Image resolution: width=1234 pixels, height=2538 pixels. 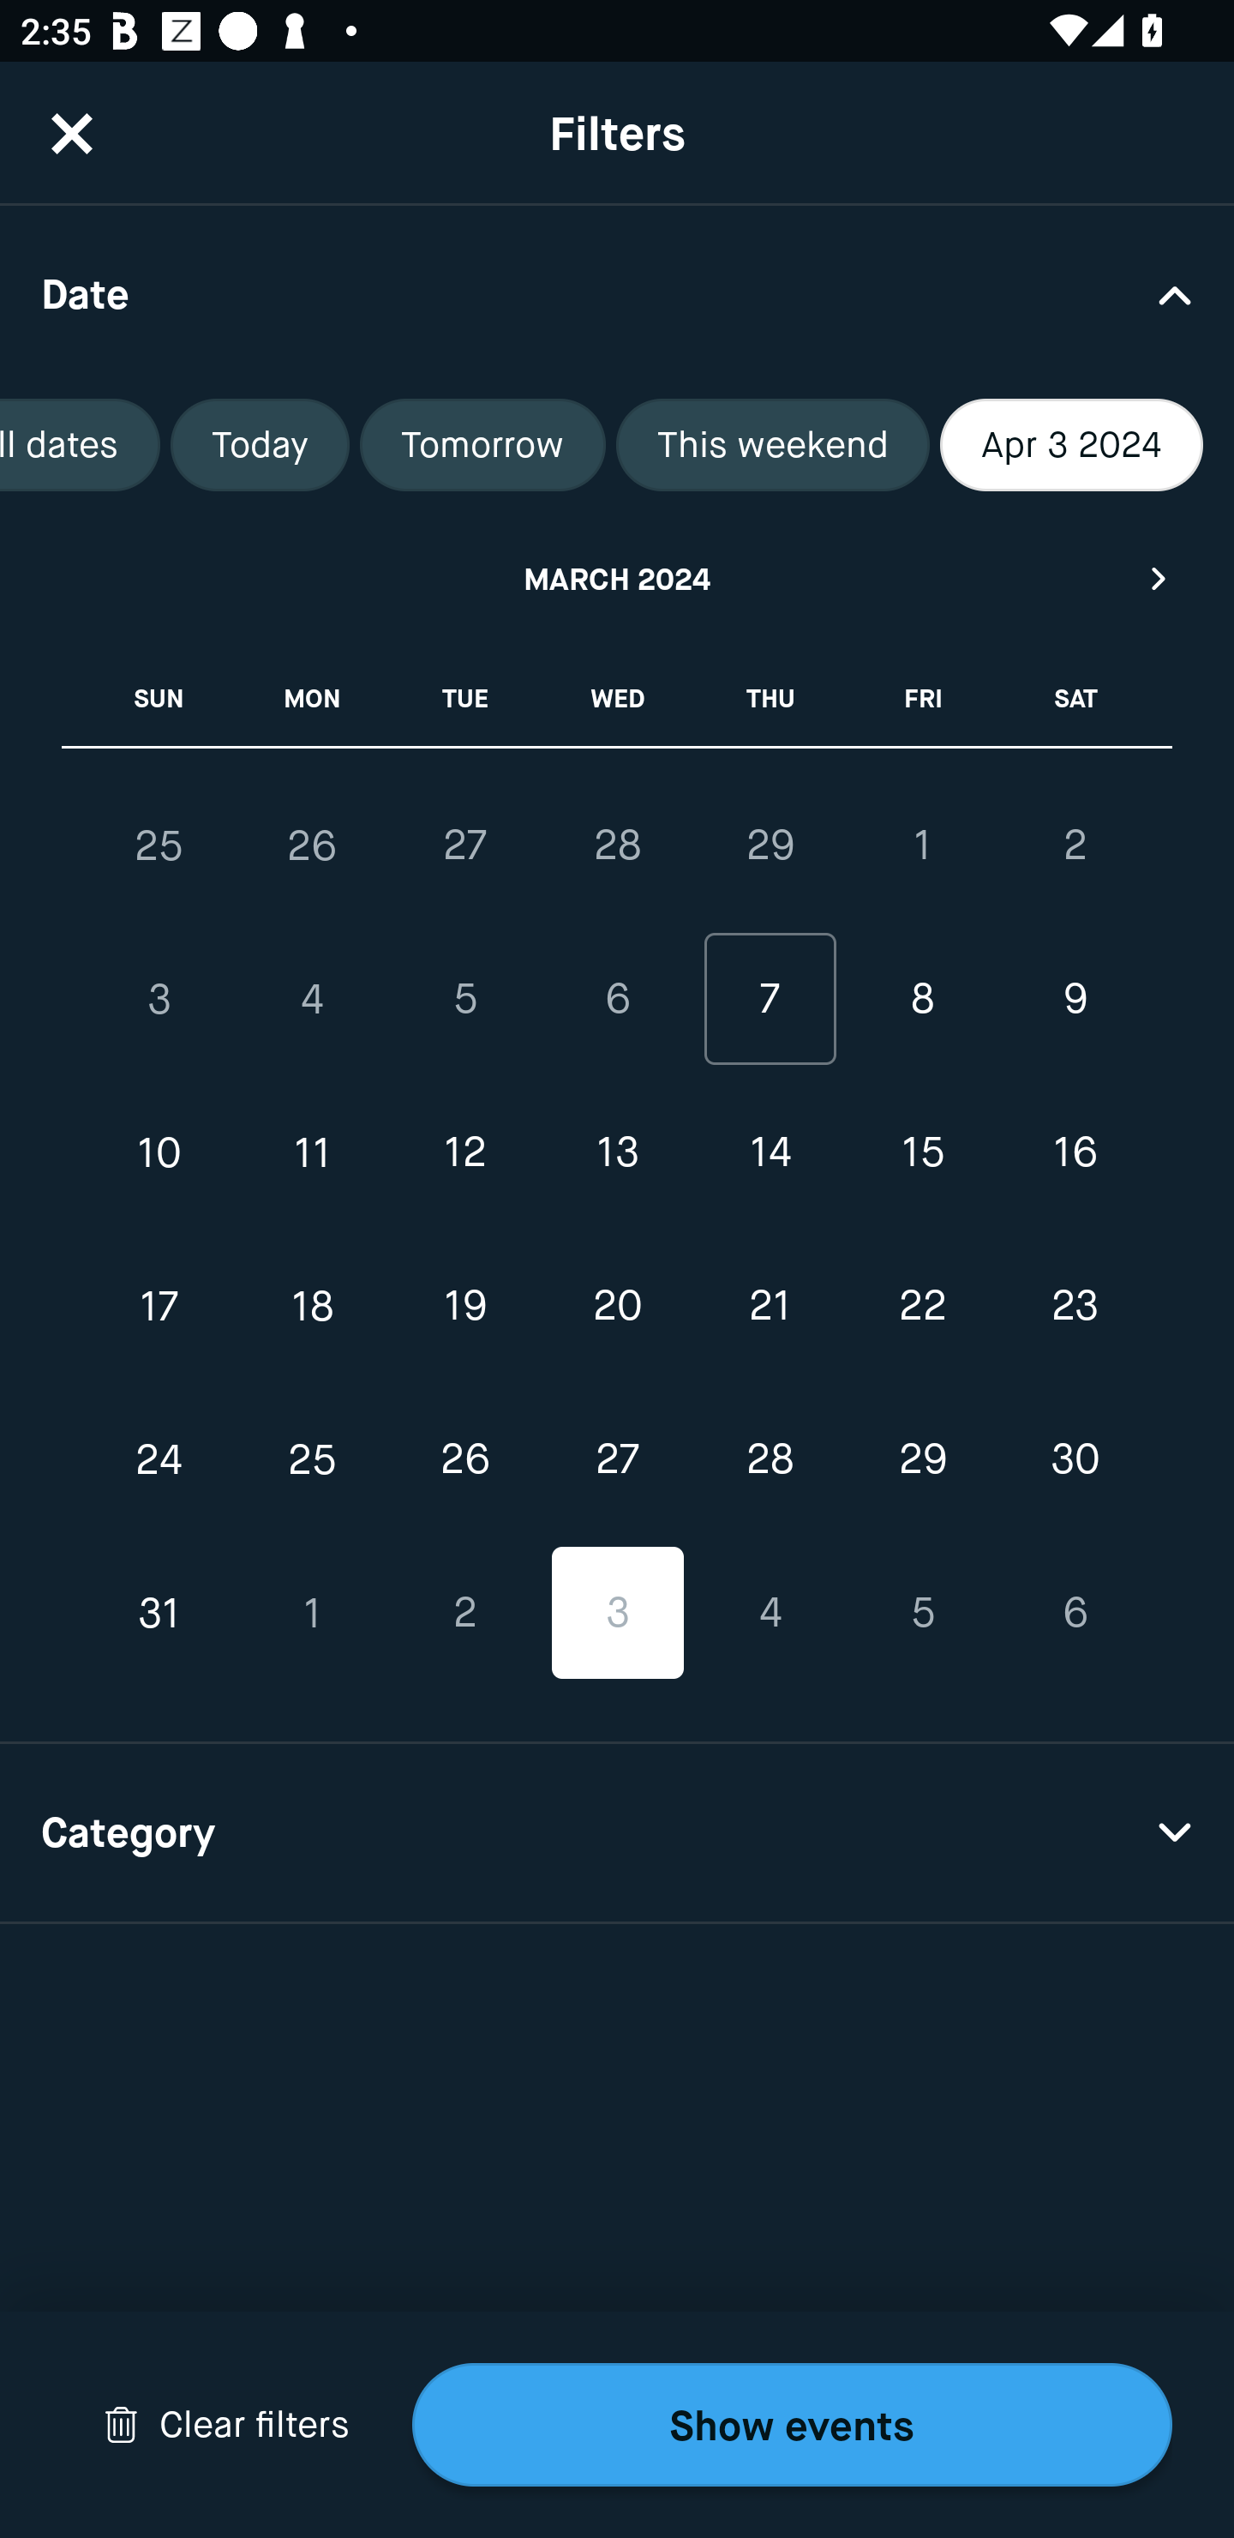 I want to click on 24, so click(x=159, y=1459).